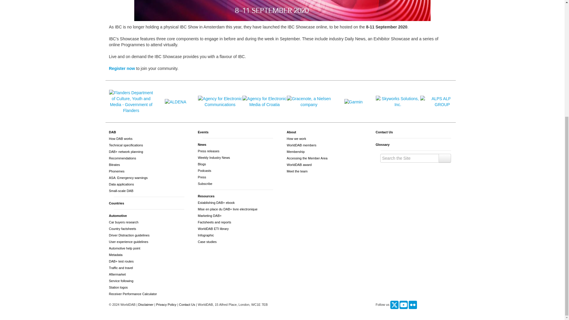 The height and width of the screenshot is (320, 569). What do you see at coordinates (442, 101) in the screenshot?
I see `ALPS ALPINE GROUP` at bounding box center [442, 101].